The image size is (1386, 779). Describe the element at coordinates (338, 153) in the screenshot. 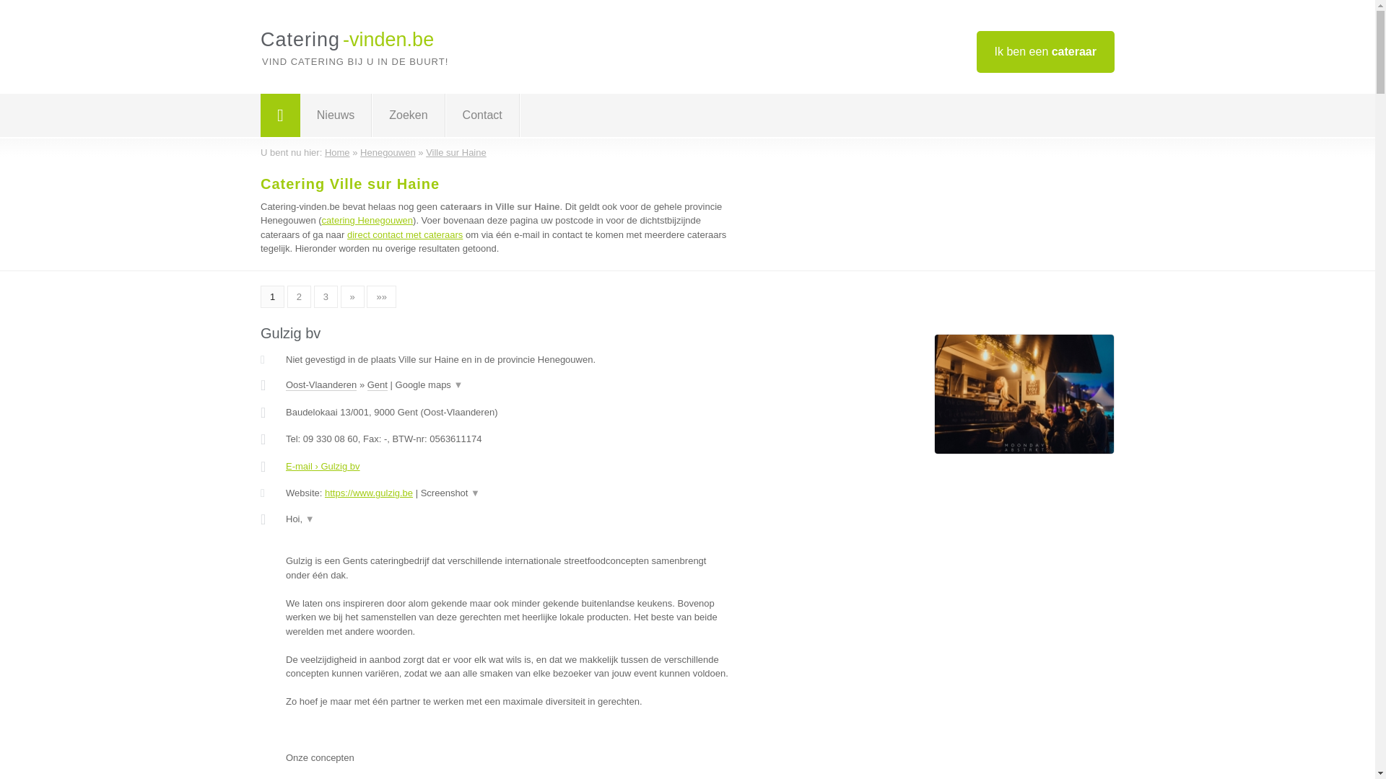

I see `Home` at that location.